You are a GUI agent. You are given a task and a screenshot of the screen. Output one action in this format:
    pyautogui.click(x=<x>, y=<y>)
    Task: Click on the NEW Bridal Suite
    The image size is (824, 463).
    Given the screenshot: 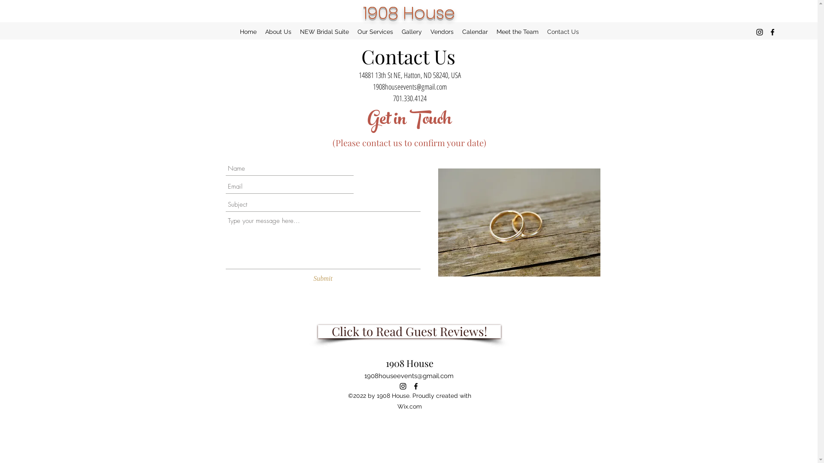 What is the action you would take?
    pyautogui.click(x=324, y=32)
    